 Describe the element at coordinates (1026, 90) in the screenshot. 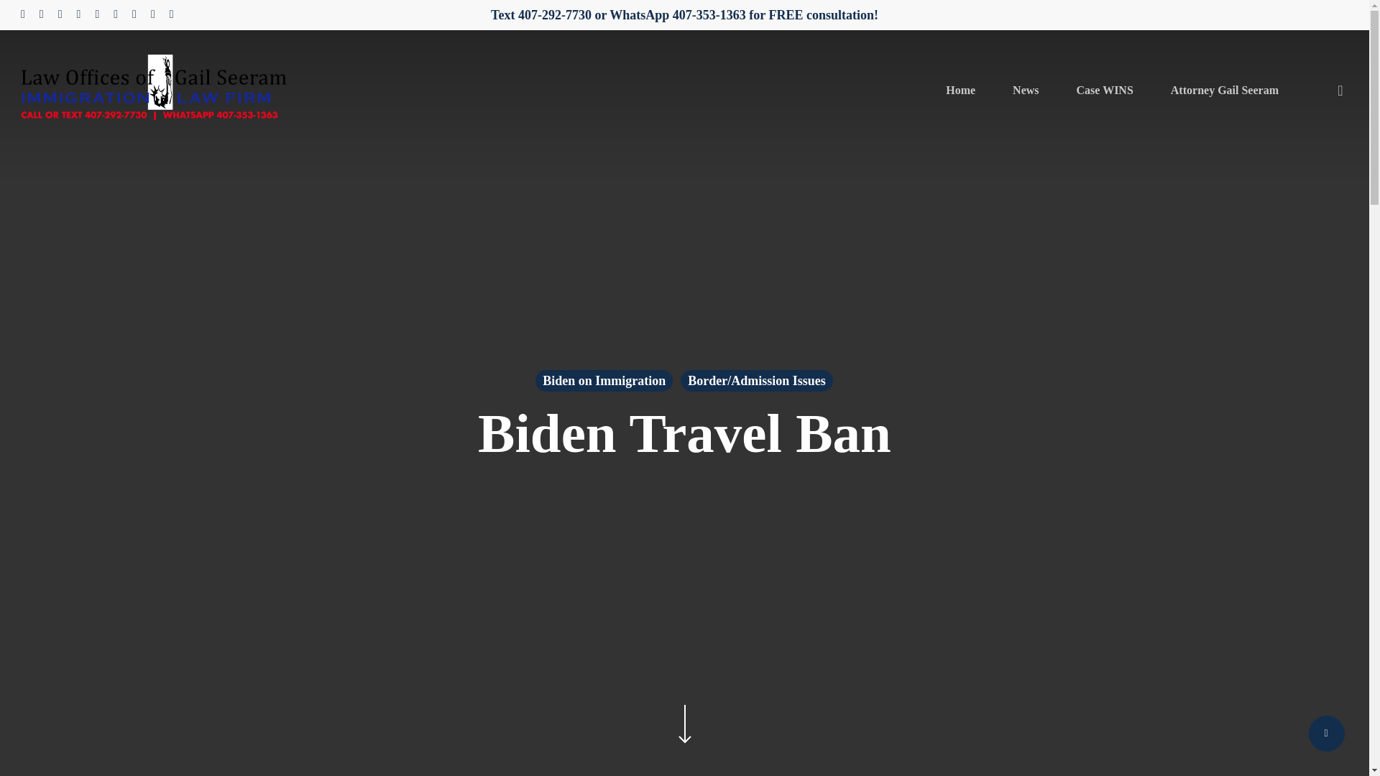

I see `News` at that location.